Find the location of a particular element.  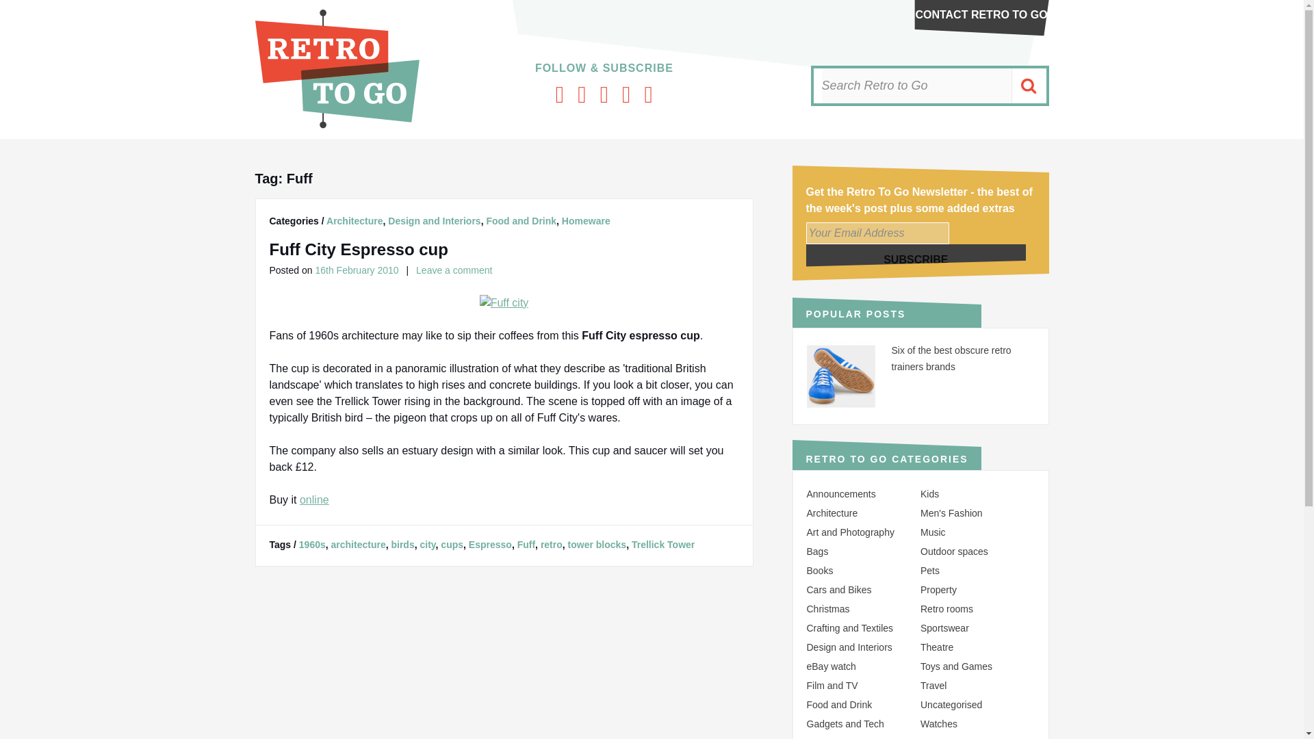

Subscribe is located at coordinates (916, 259).